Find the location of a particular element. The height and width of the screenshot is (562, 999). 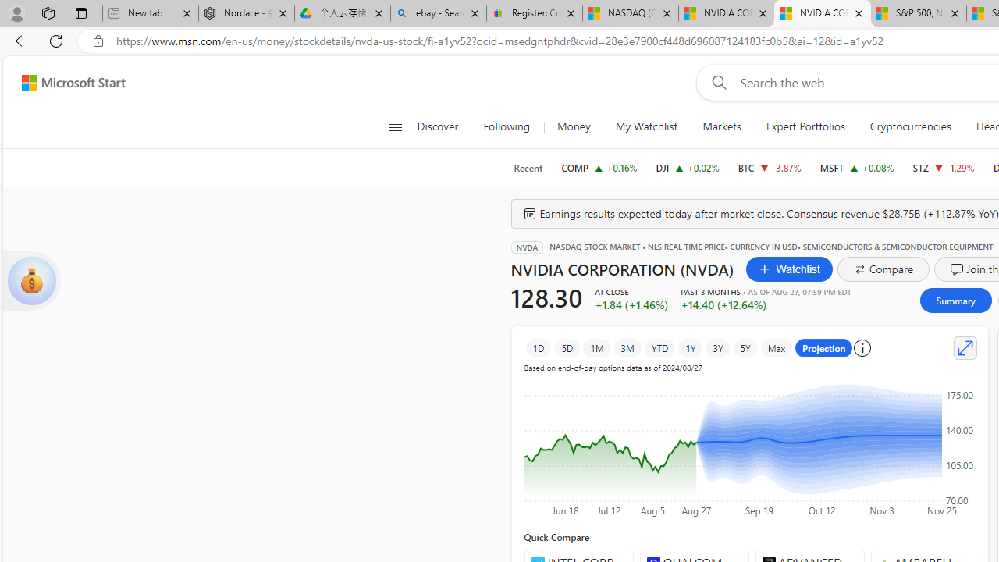

Compare is located at coordinates (883, 269).